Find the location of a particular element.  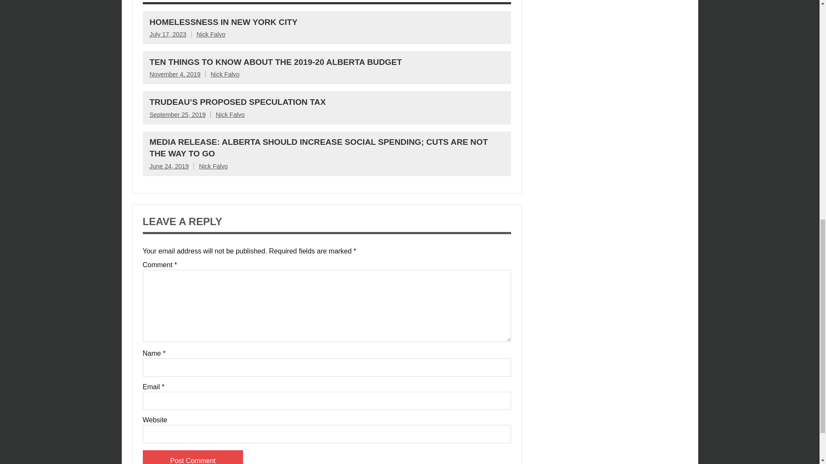

TEN THINGS TO KNOW ABOUT THE 2019-20 ALBERTA BUDGET is located at coordinates (276, 62).